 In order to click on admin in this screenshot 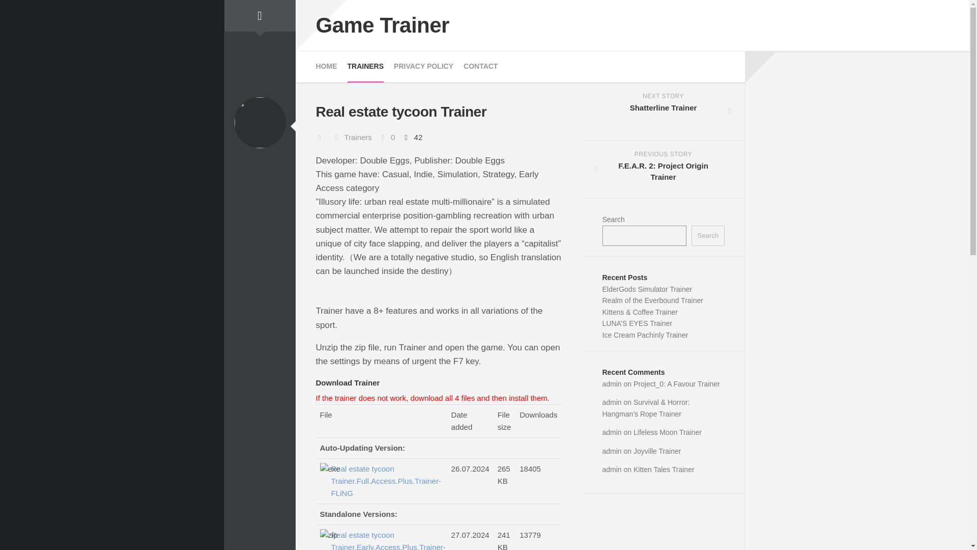, I will do `click(647, 289)`.